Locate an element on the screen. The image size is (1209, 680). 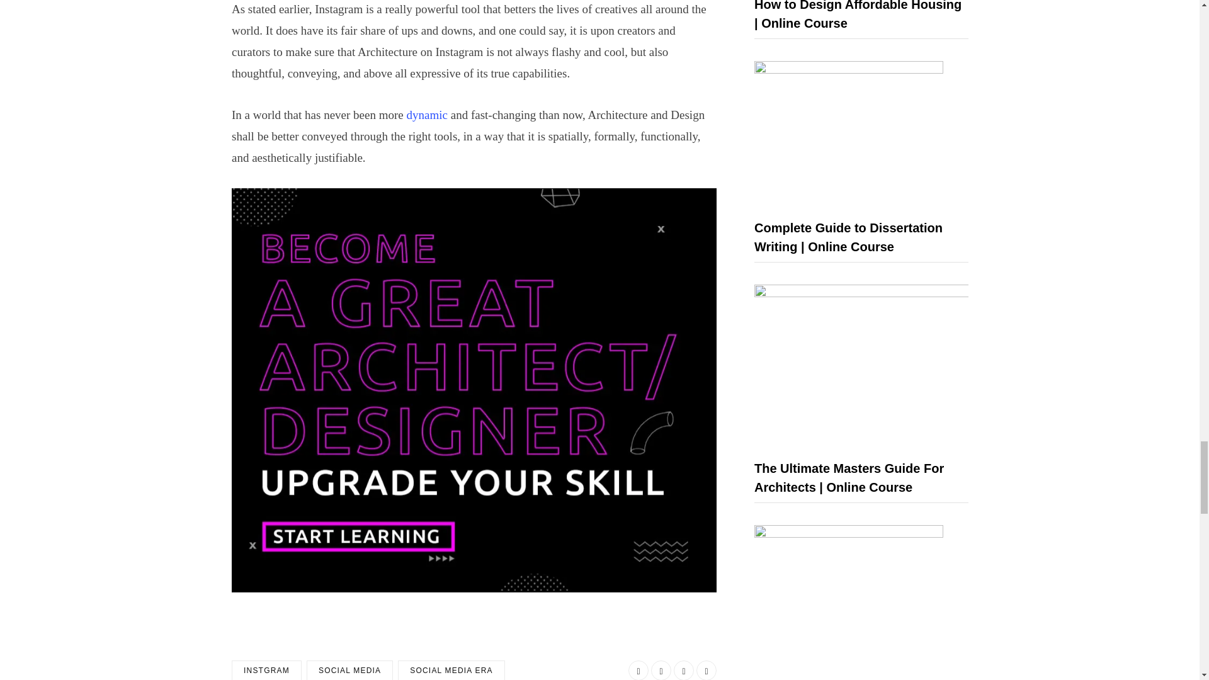
Share on Facebook is located at coordinates (639, 670).